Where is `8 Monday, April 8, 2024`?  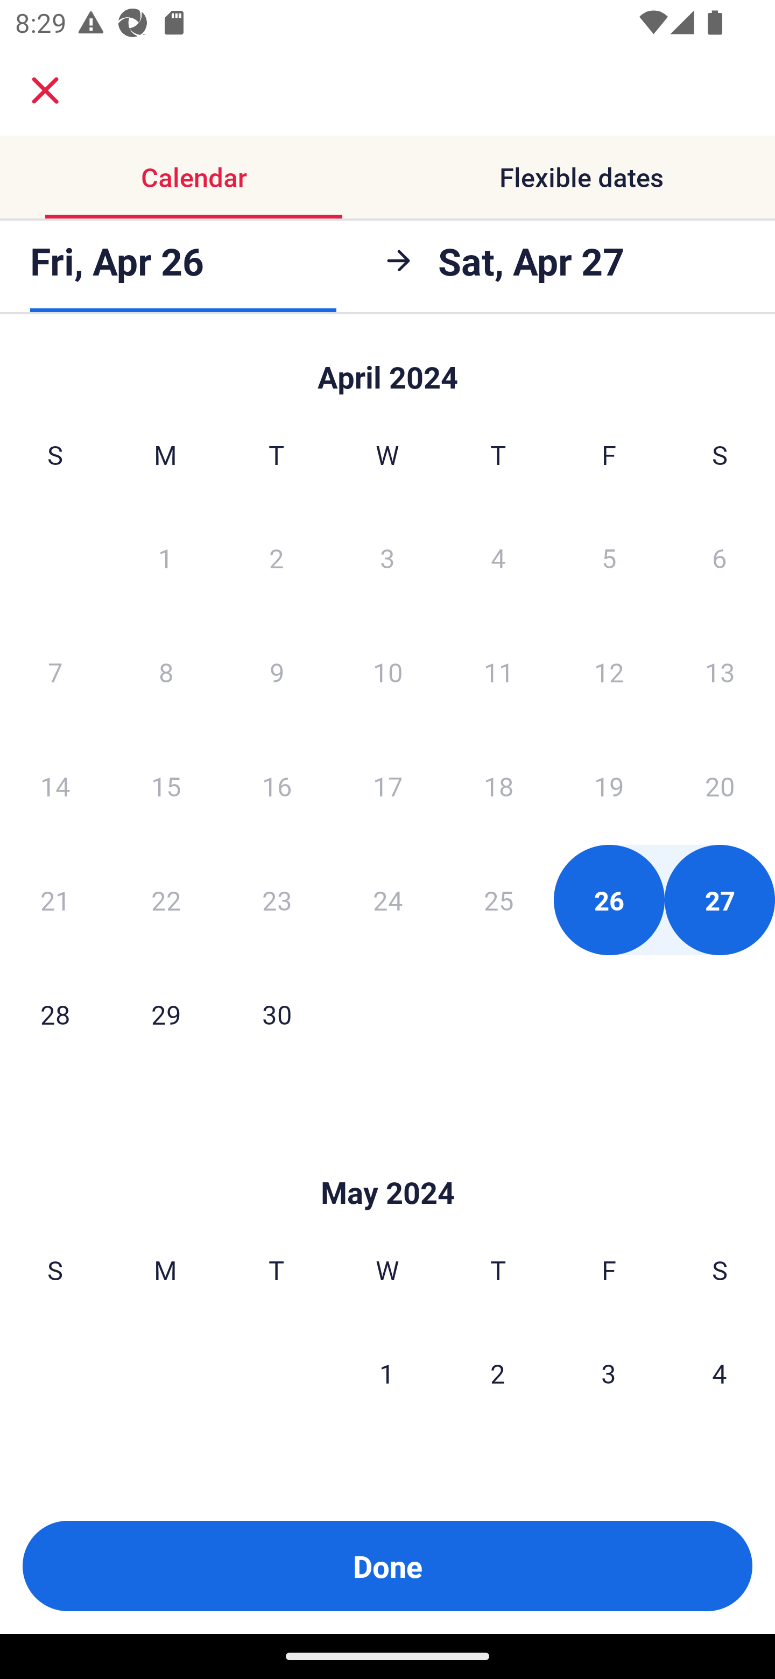 8 Monday, April 8, 2024 is located at coordinates (166, 672).